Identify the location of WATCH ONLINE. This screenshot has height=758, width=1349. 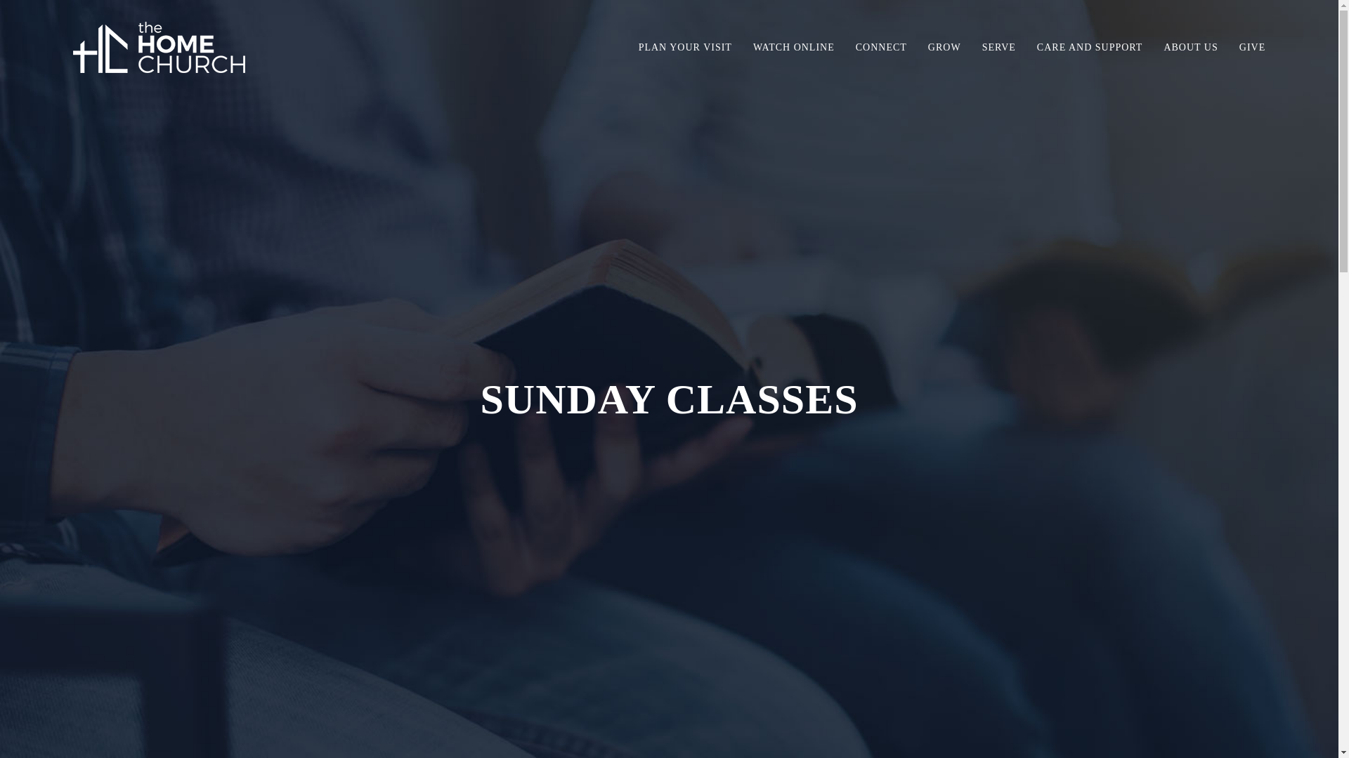
(794, 48).